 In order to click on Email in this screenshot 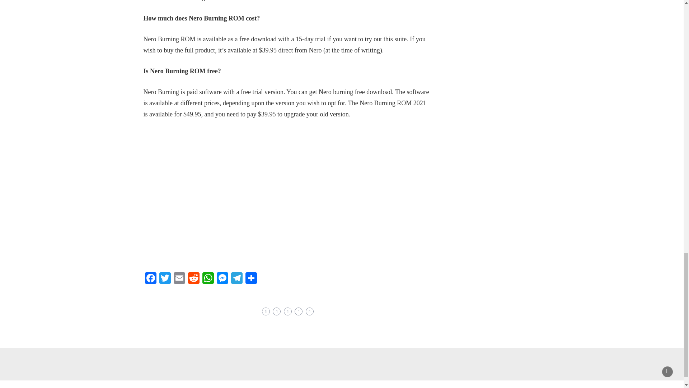, I will do `click(179, 279)`.